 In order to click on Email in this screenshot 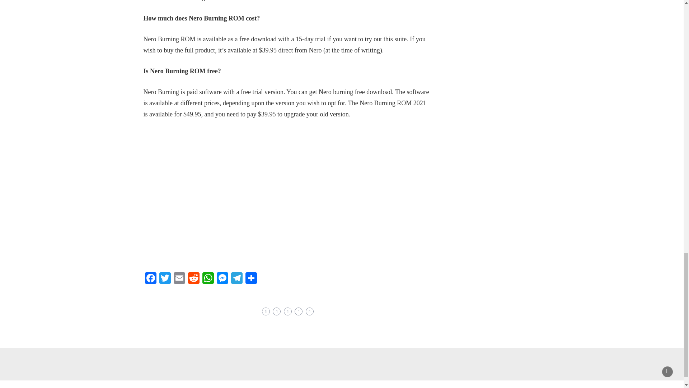, I will do `click(179, 279)`.